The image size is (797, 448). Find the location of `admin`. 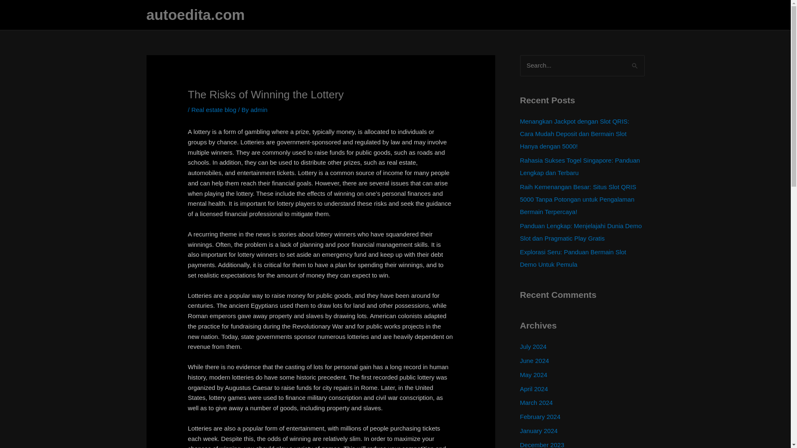

admin is located at coordinates (258, 110).